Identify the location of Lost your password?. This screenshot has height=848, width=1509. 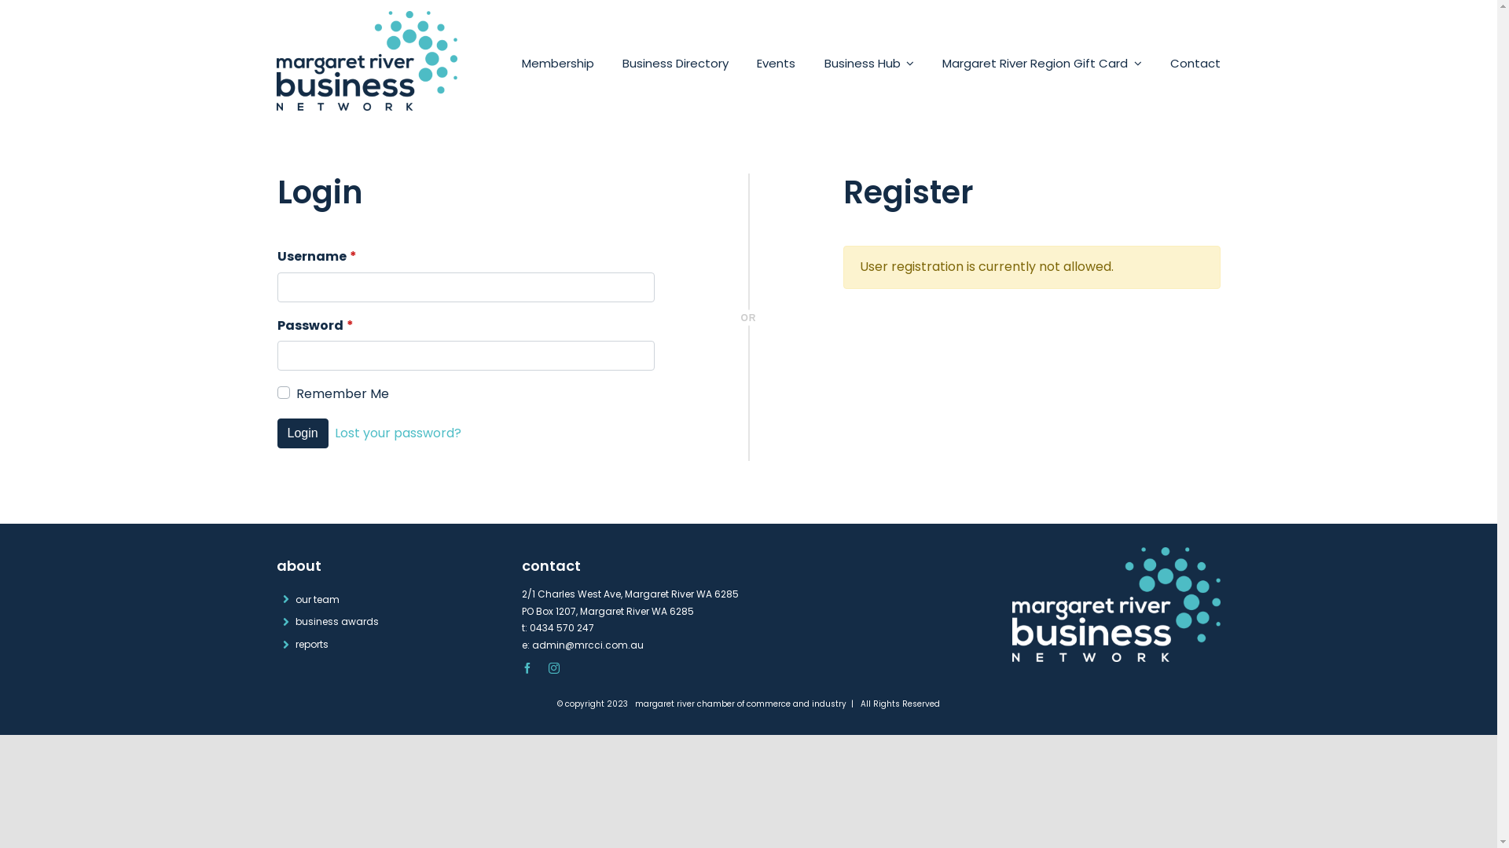
(398, 433).